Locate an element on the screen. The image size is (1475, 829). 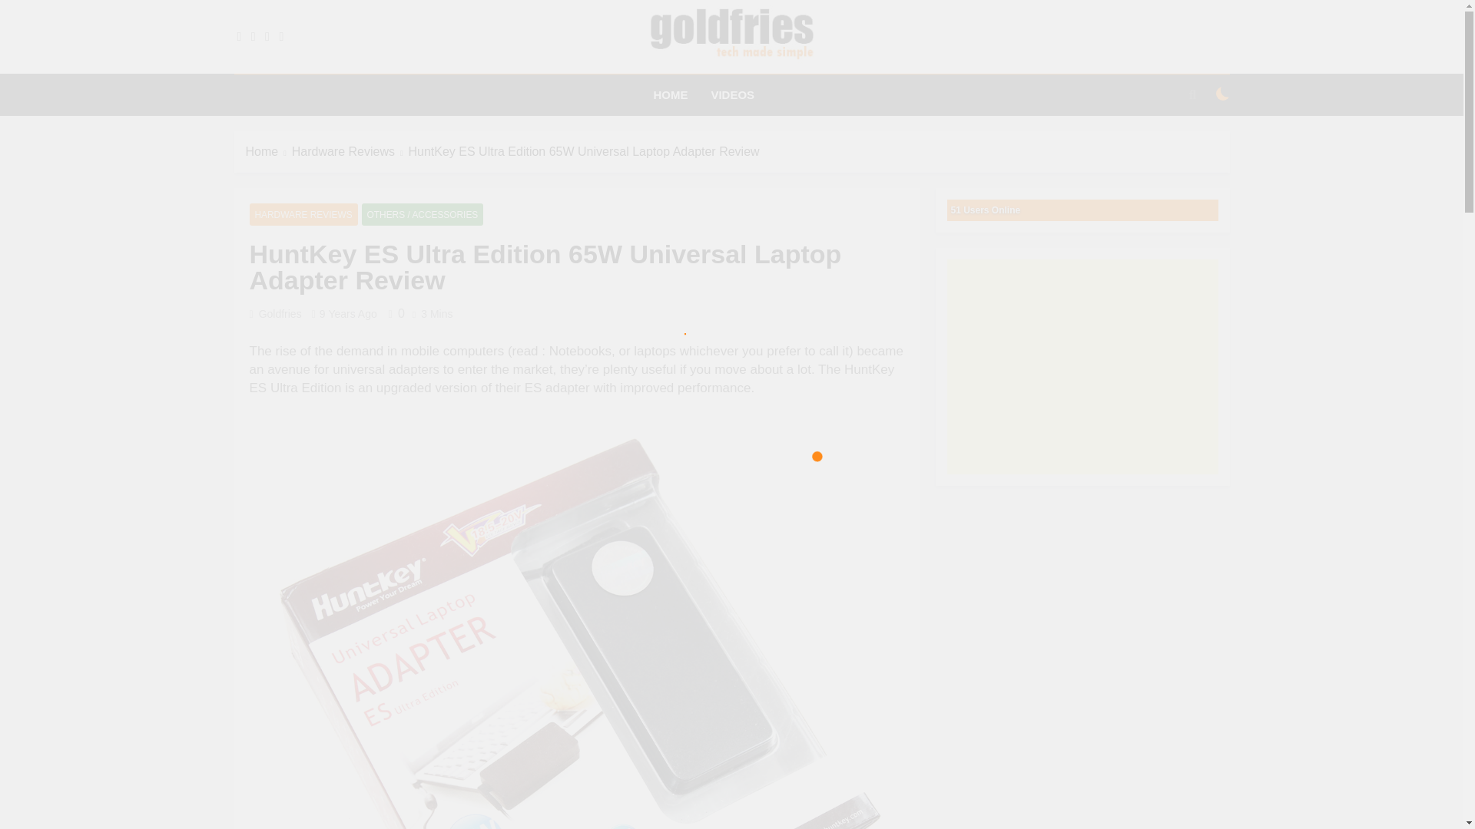
Goldfries is located at coordinates (280, 313).